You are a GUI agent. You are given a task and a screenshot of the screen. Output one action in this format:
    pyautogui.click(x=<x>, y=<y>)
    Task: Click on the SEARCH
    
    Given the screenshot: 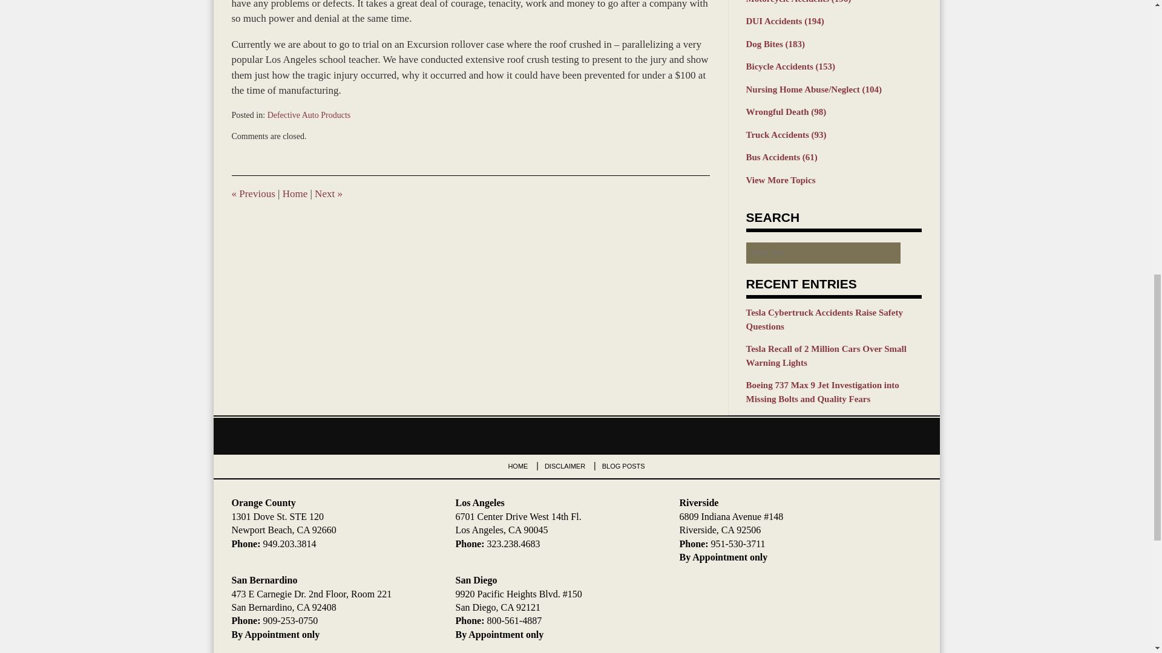 What is the action you would take?
    pyautogui.click(x=911, y=253)
    